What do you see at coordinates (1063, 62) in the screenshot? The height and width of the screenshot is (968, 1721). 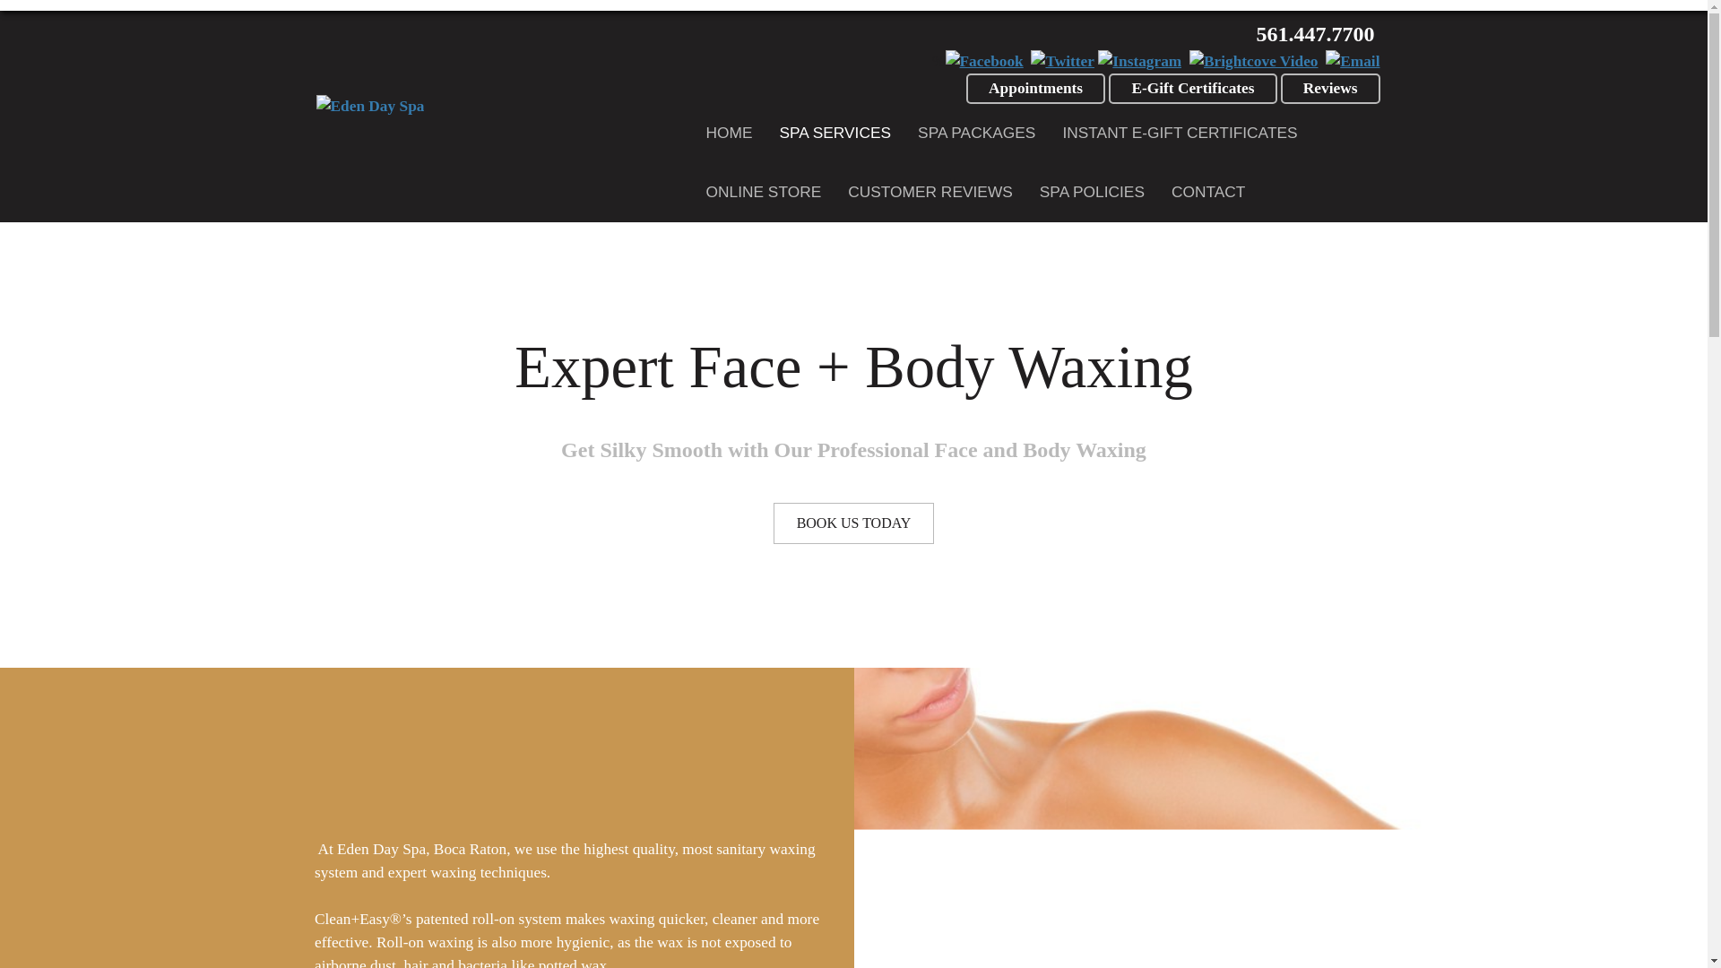 I see `Twitter` at bounding box center [1063, 62].